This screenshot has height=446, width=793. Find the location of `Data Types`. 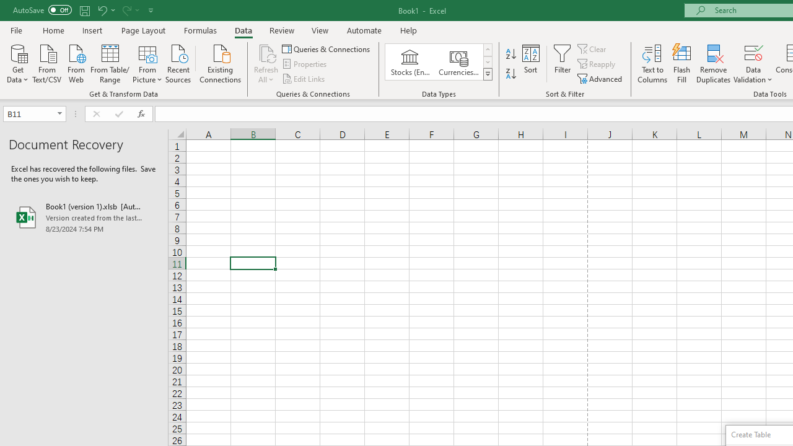

Data Types is located at coordinates (487, 74).